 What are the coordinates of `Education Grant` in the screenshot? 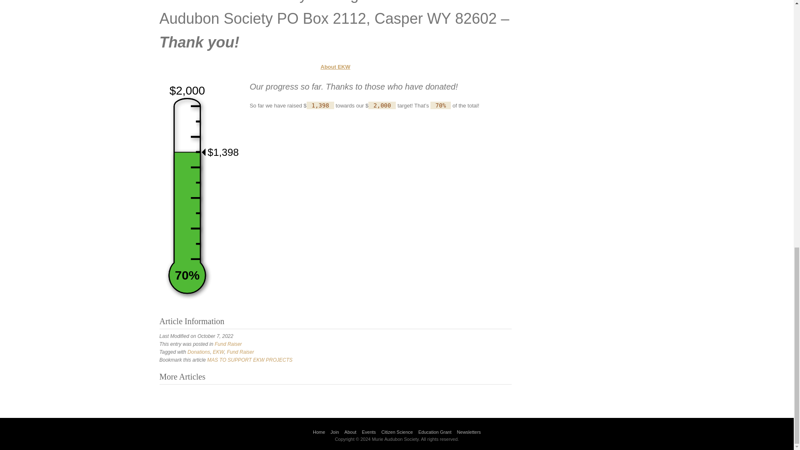 It's located at (435, 432).